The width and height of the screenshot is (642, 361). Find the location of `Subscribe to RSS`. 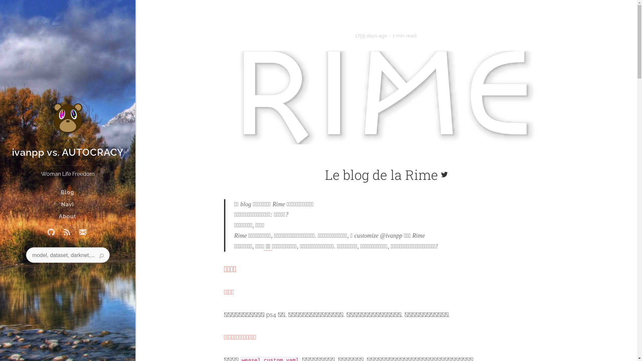

Subscribe to RSS is located at coordinates (67, 232).